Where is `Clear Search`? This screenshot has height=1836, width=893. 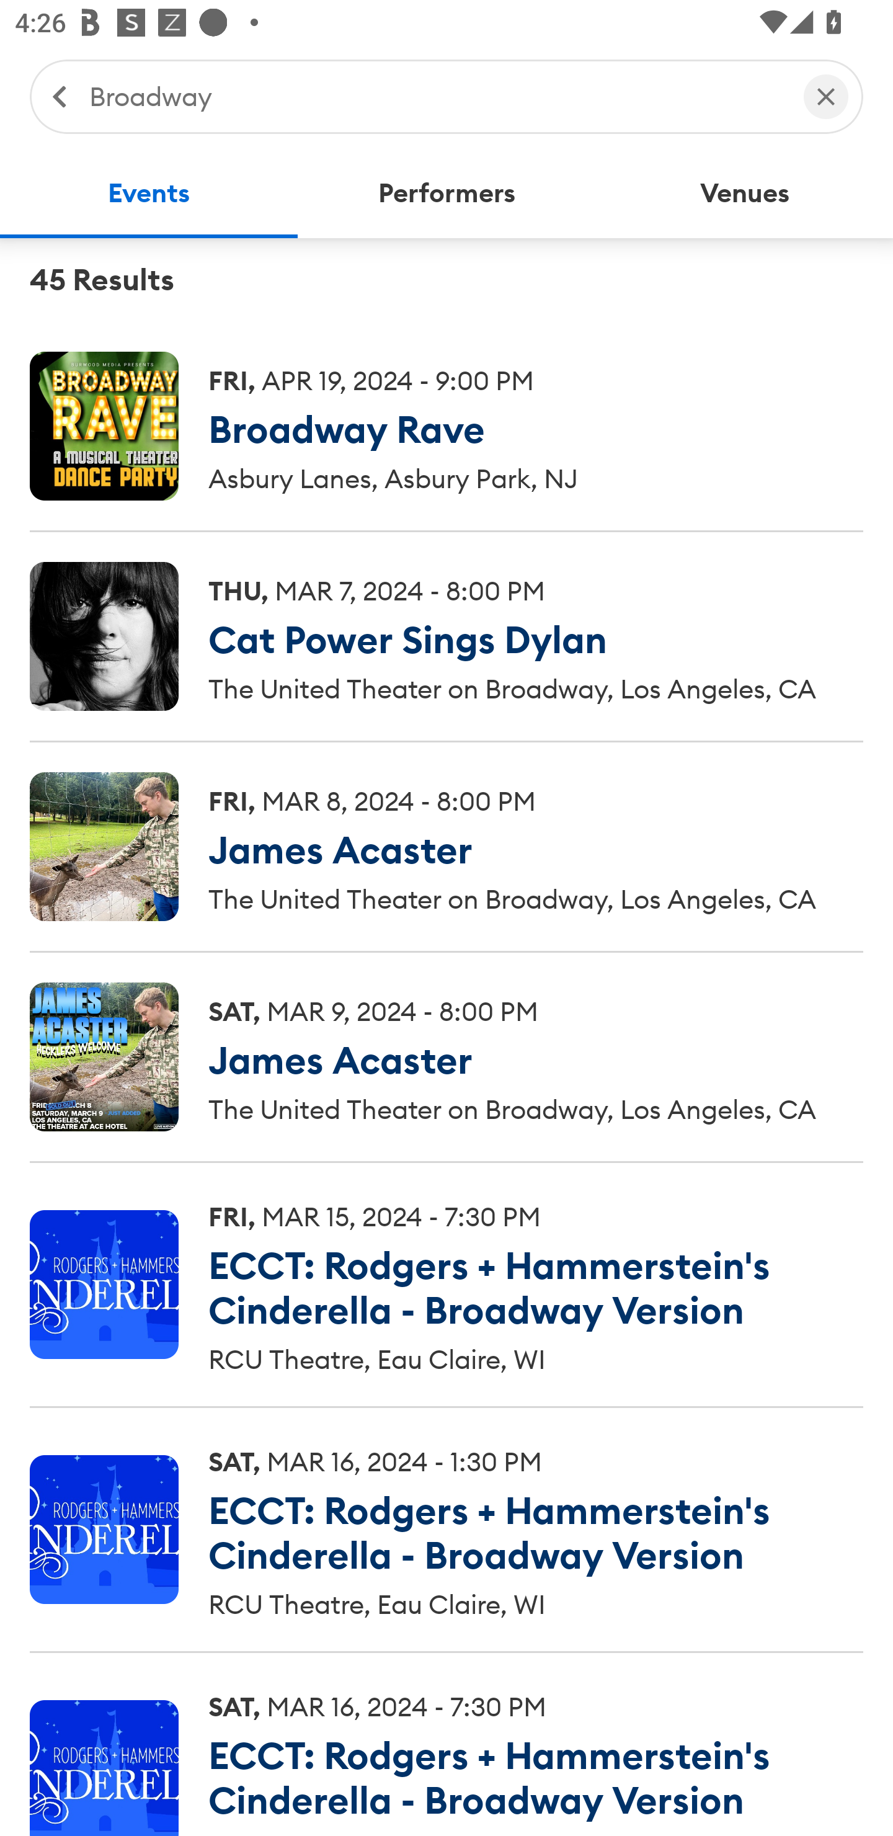
Clear Search is located at coordinates (826, 96).